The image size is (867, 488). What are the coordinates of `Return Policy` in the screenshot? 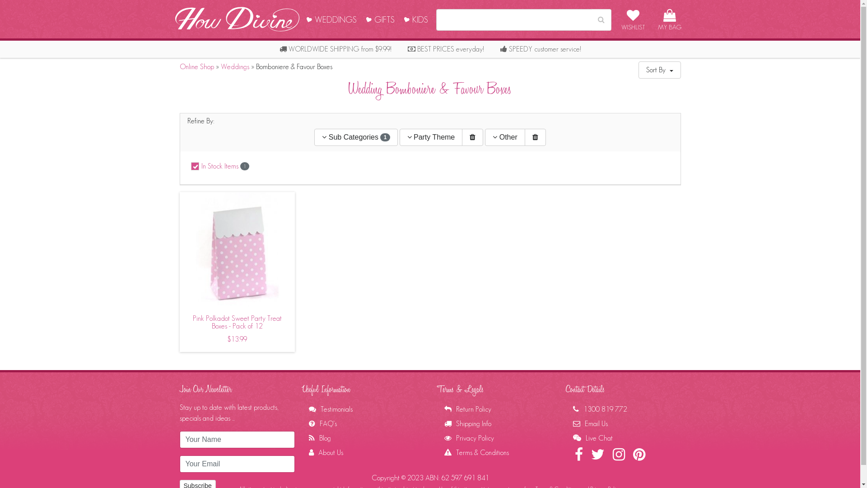 It's located at (468, 409).